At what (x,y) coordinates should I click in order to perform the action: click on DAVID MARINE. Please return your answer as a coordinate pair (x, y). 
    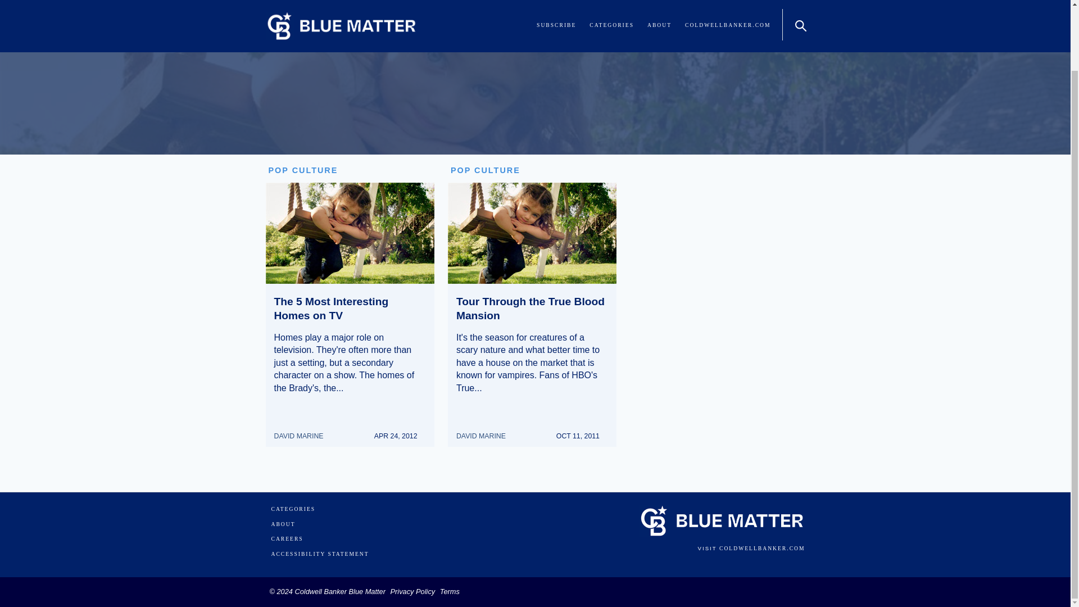
    Looking at the image, I should click on (303, 431).